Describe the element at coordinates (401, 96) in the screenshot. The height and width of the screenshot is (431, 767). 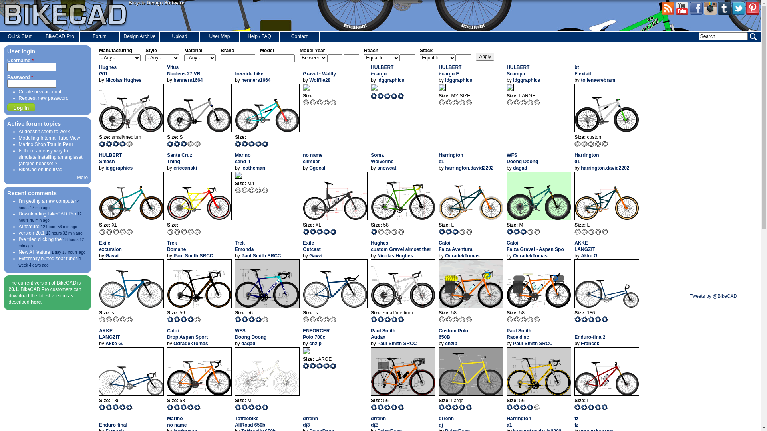
I see `Give i-cargo 5/5` at that location.